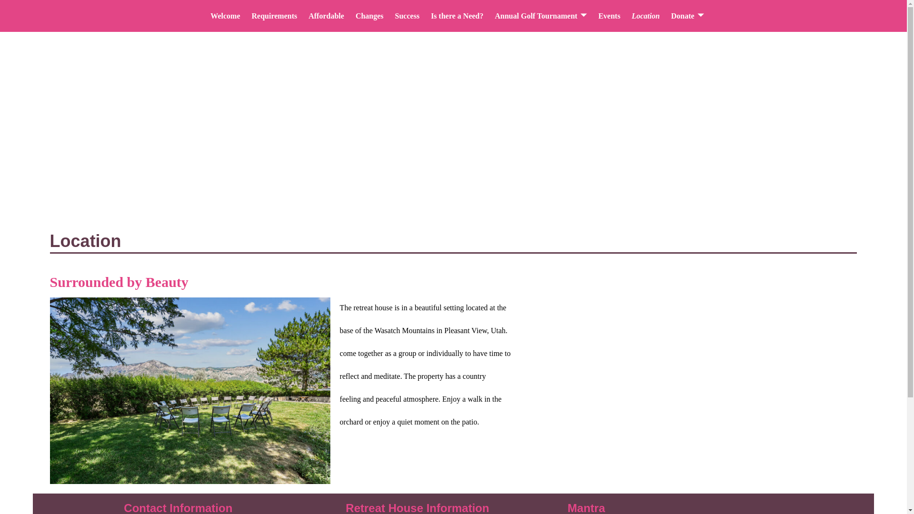  What do you see at coordinates (274, 16) in the screenshot?
I see `Requirements` at bounding box center [274, 16].